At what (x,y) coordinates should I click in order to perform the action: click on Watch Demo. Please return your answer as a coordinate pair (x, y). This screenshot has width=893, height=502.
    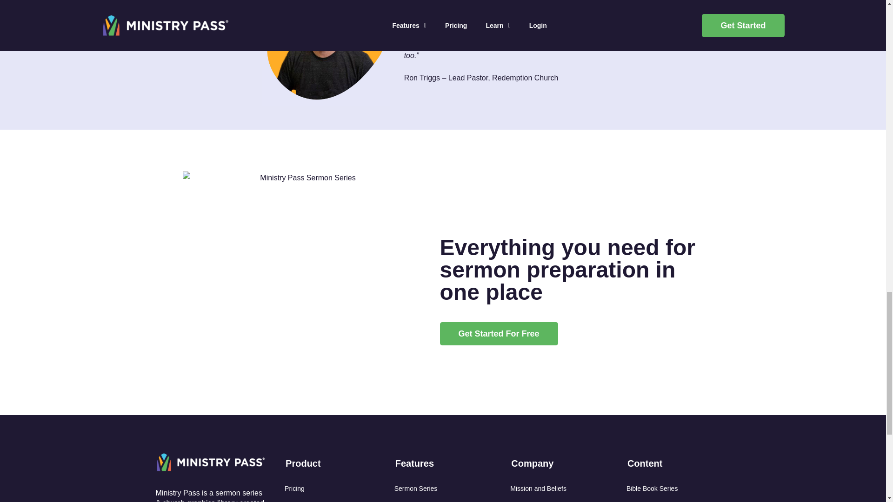
    Looking at the image, I should click on (337, 500).